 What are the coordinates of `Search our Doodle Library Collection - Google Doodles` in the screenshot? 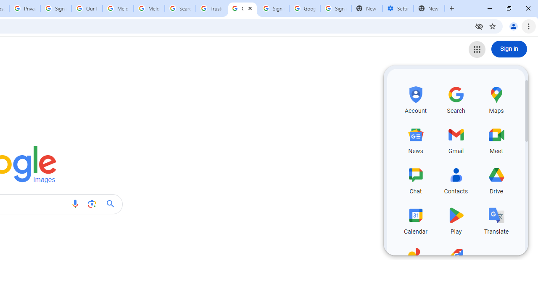 It's located at (180, 8).